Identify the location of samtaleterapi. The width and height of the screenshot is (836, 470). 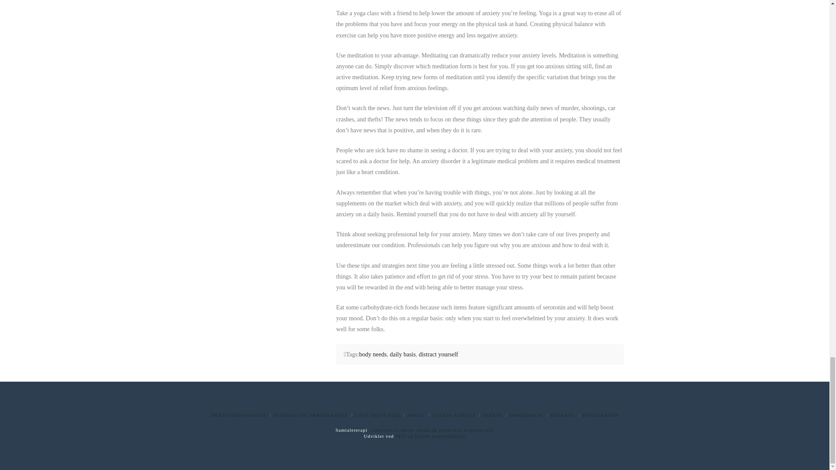
(431, 430).